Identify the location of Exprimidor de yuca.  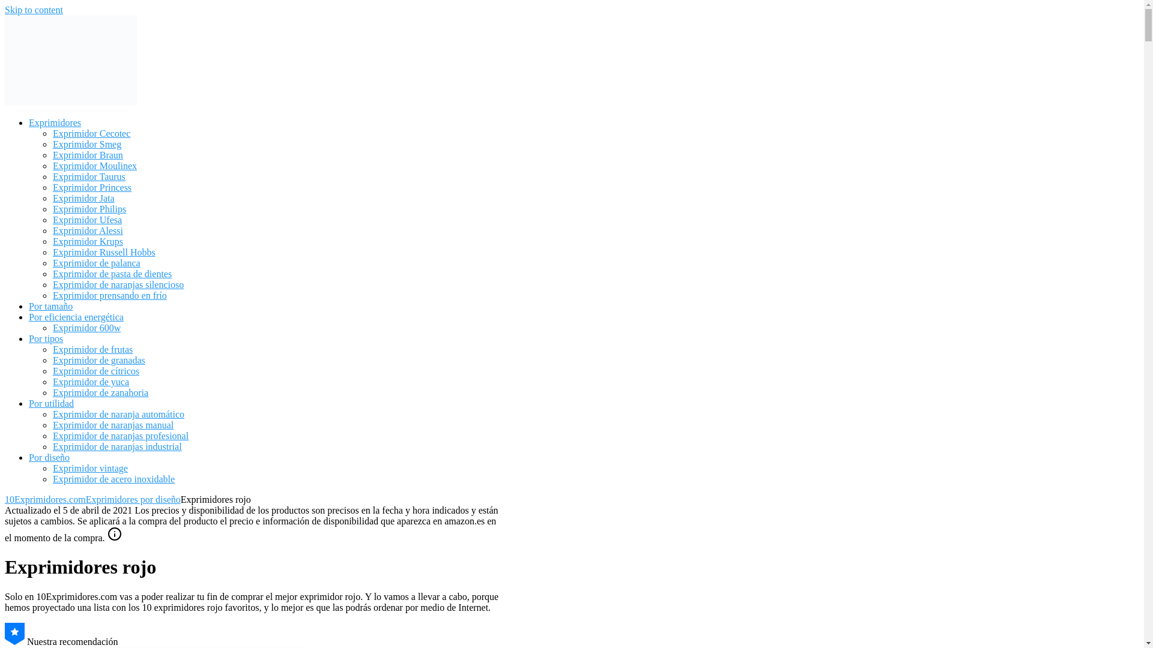
(91, 382).